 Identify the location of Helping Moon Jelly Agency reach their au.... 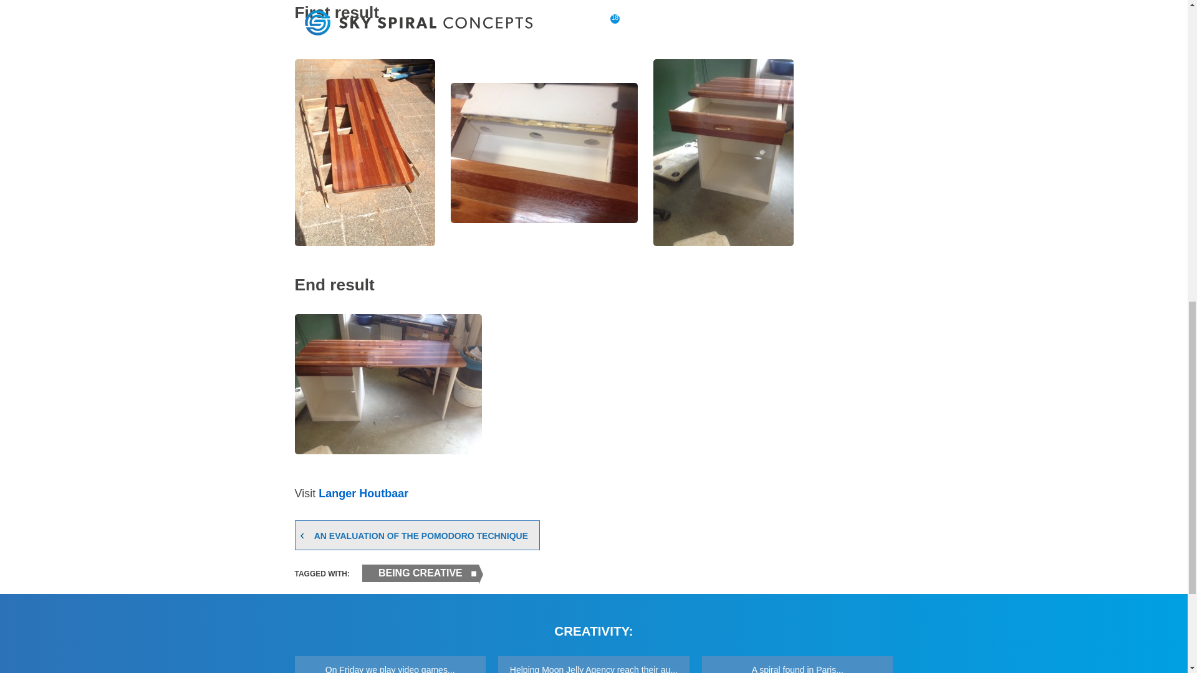
(594, 664).